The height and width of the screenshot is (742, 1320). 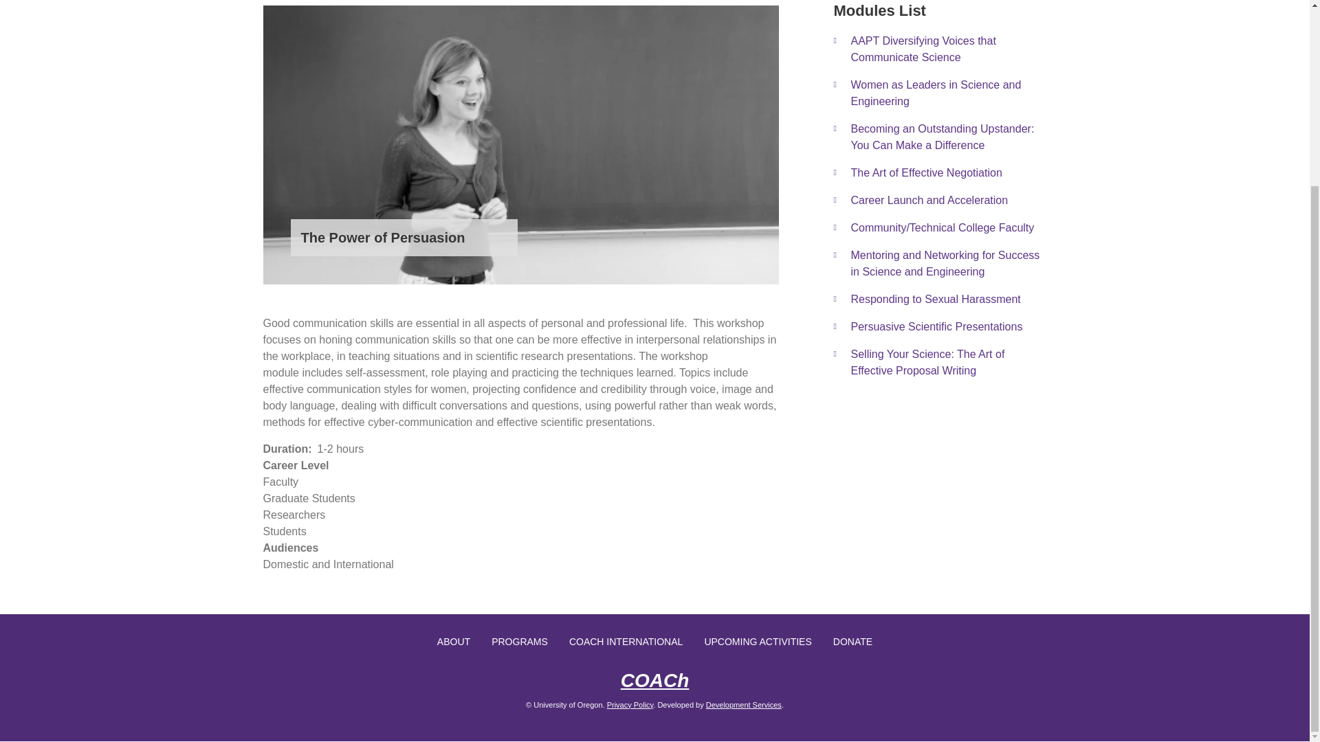 What do you see at coordinates (630, 705) in the screenshot?
I see `Privacy Policy` at bounding box center [630, 705].